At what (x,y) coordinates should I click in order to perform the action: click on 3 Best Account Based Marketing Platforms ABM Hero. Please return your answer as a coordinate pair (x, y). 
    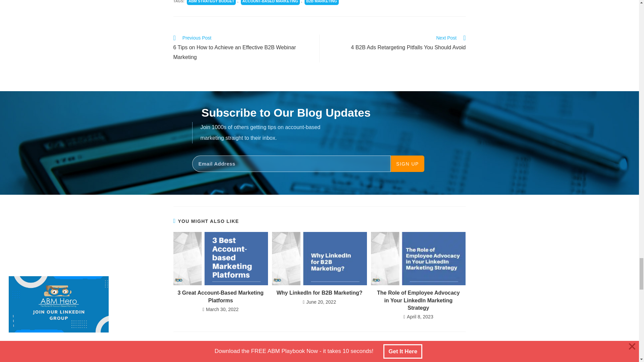
    Looking at the image, I should click on (220, 259).